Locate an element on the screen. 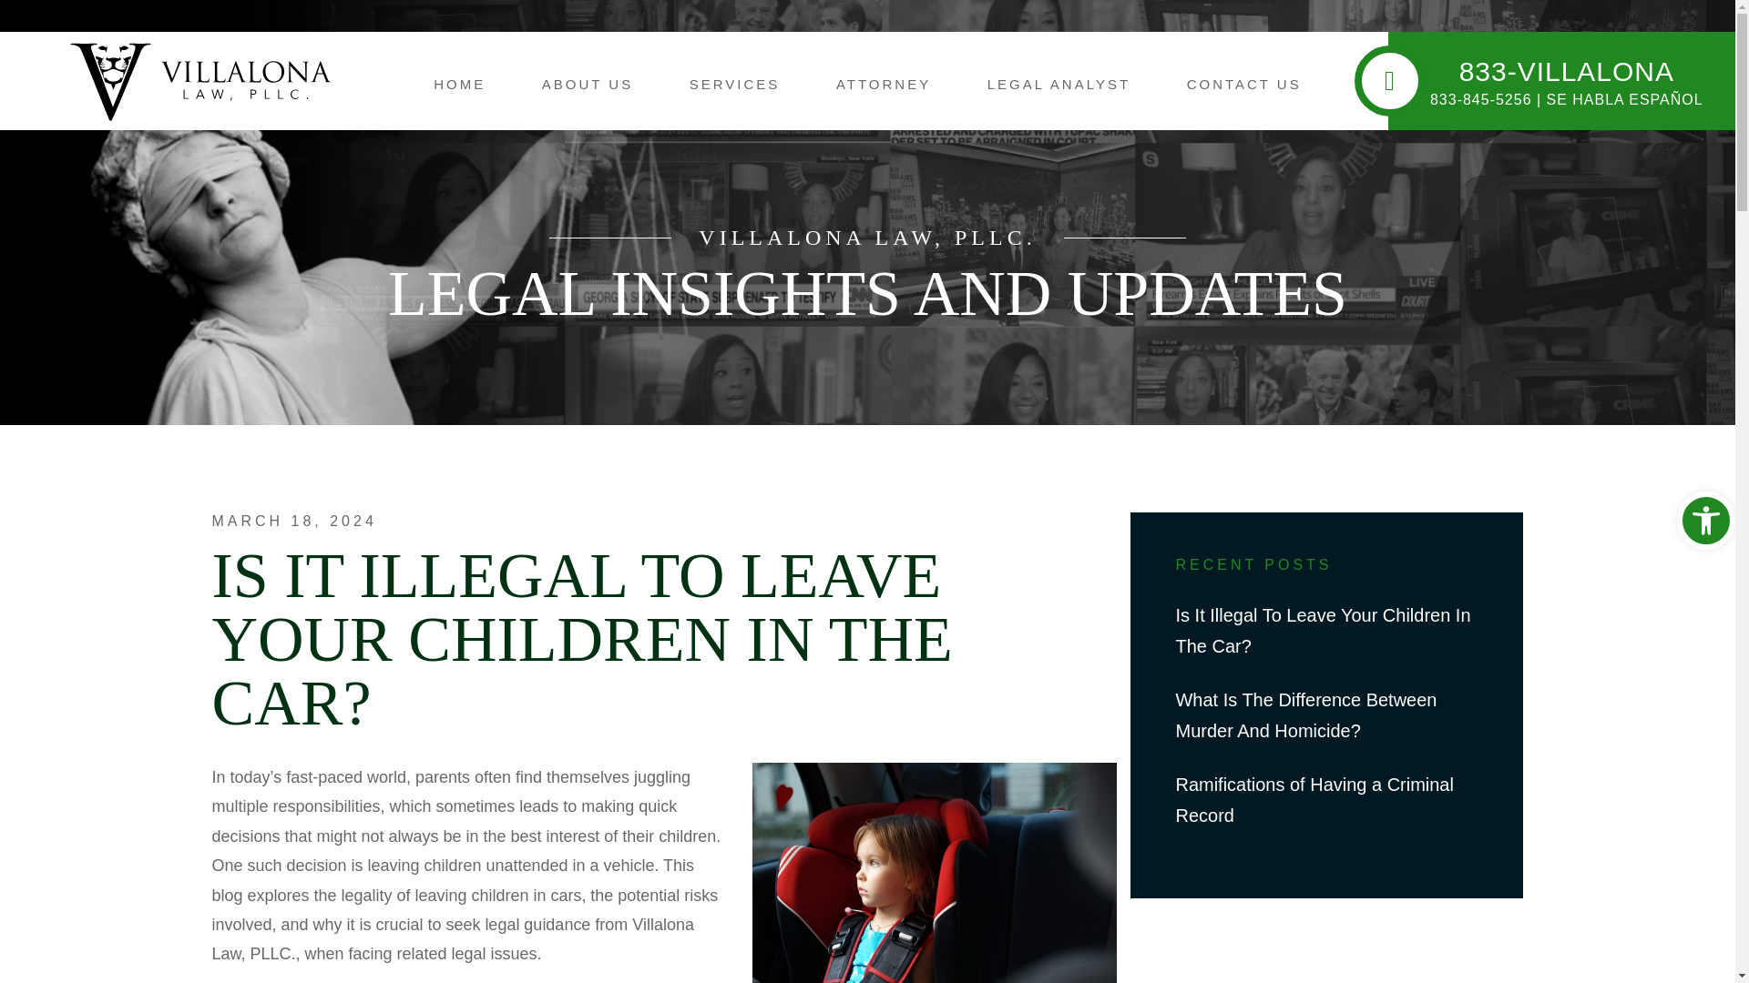 Image resolution: width=1749 pixels, height=983 pixels. Ramifications of Having a Criminal Record is located at coordinates (1314, 800).